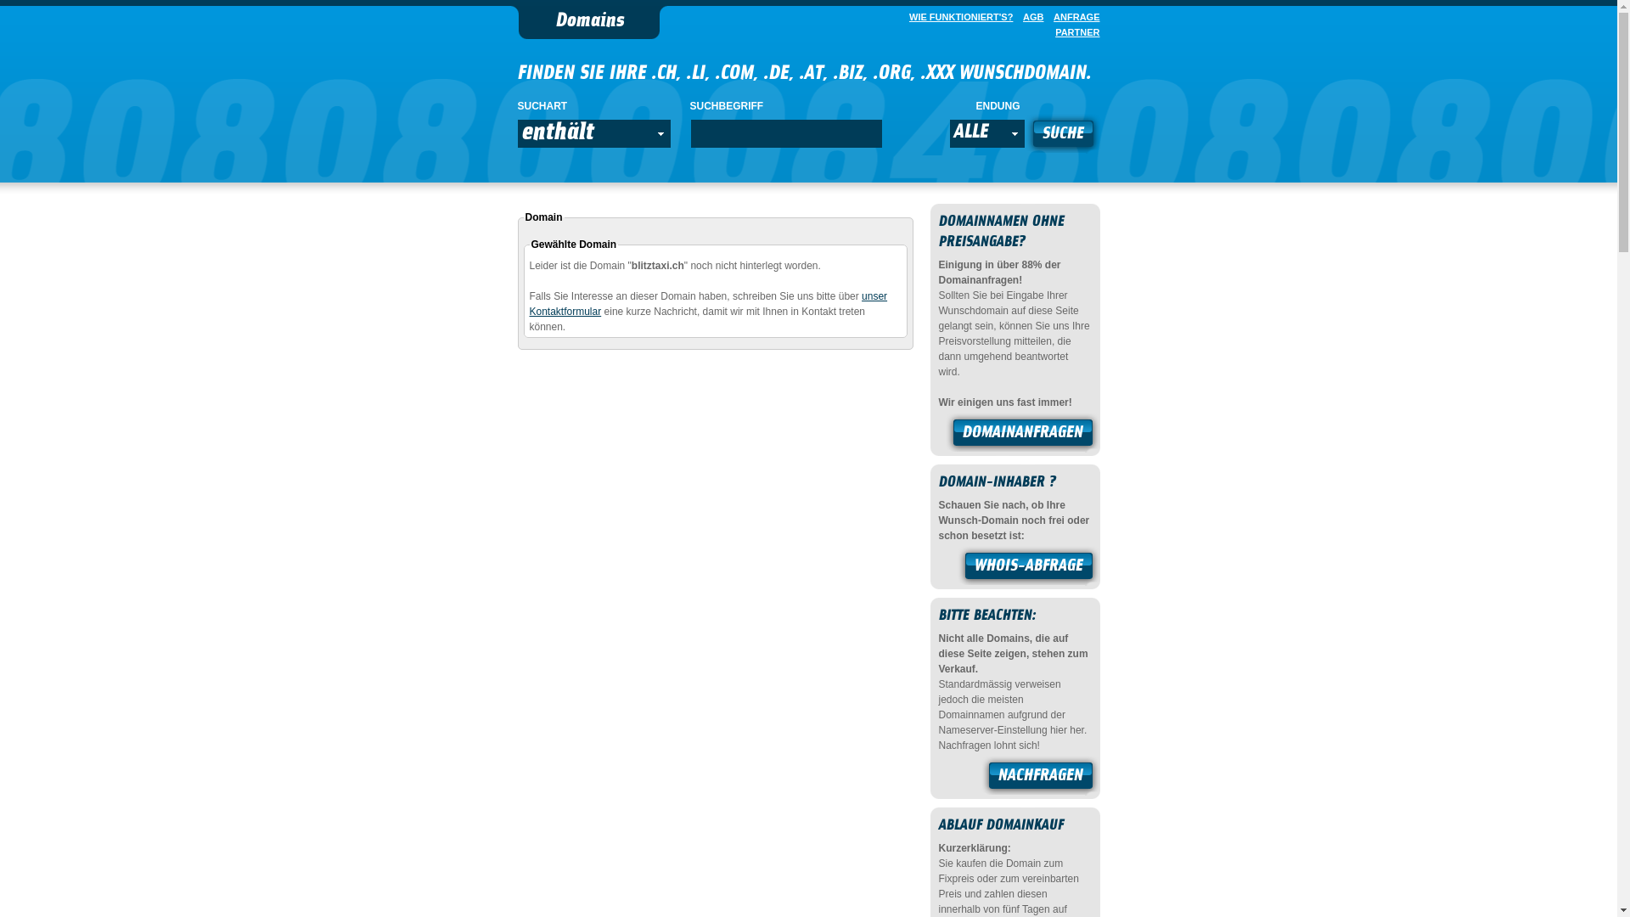 This screenshot has height=917, width=1630. I want to click on AGB, so click(1030, 17).